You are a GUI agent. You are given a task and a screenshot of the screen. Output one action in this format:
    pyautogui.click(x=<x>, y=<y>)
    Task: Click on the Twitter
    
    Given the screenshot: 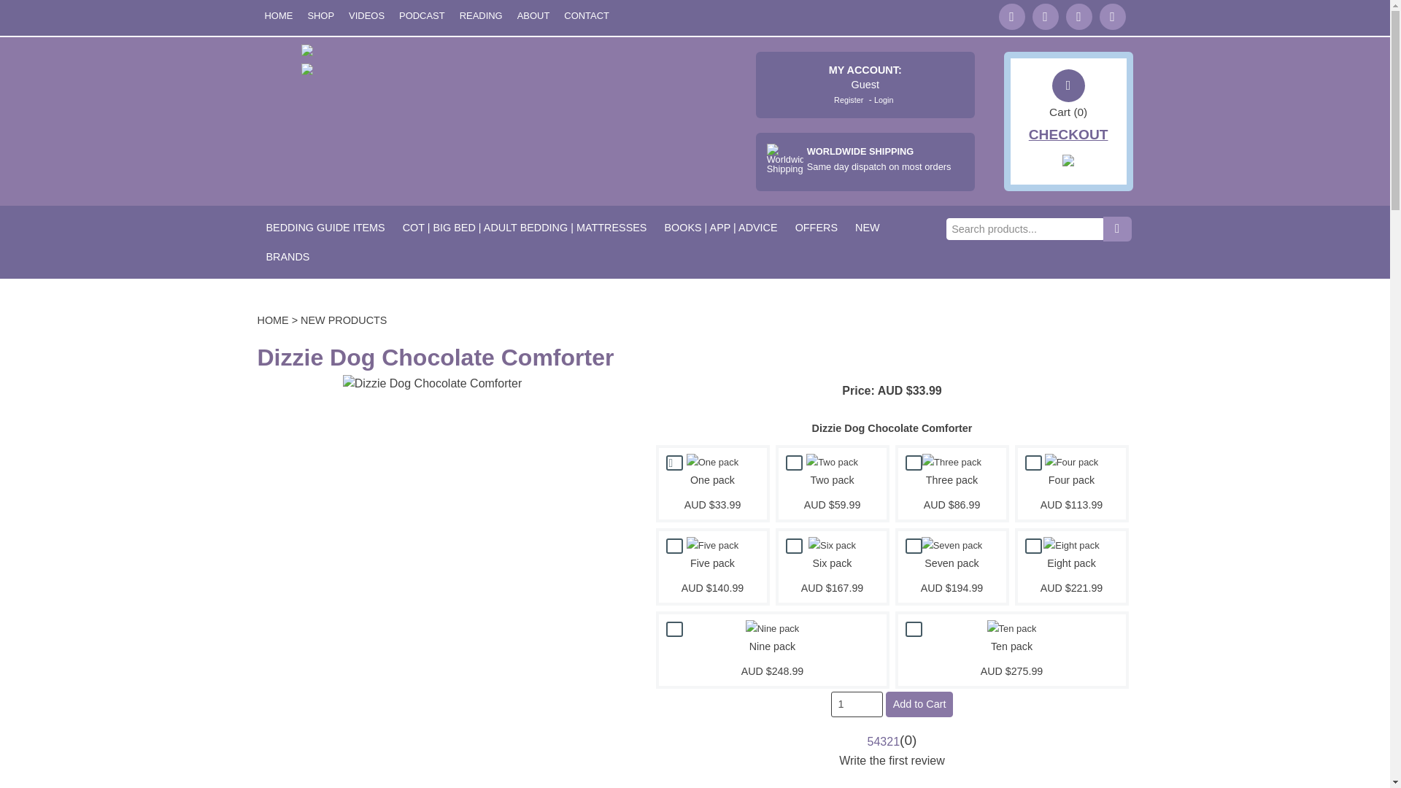 What is the action you would take?
    pyautogui.click(x=1011, y=17)
    